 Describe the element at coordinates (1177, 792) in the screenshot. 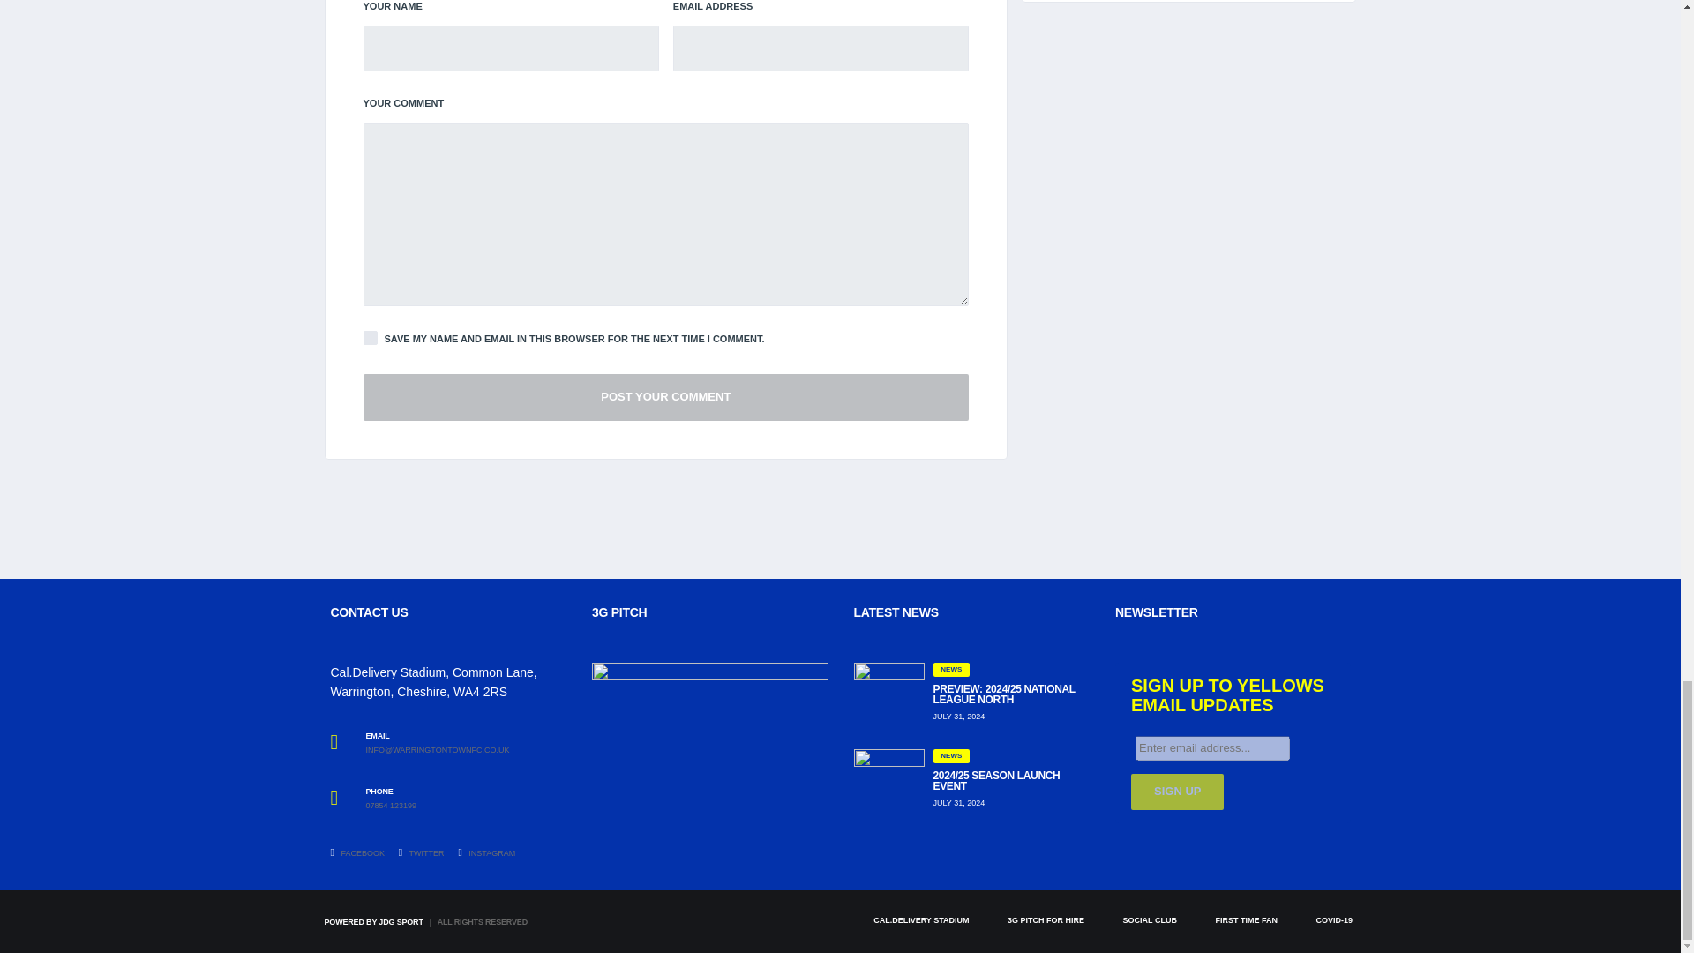

I see `Sign up` at that location.